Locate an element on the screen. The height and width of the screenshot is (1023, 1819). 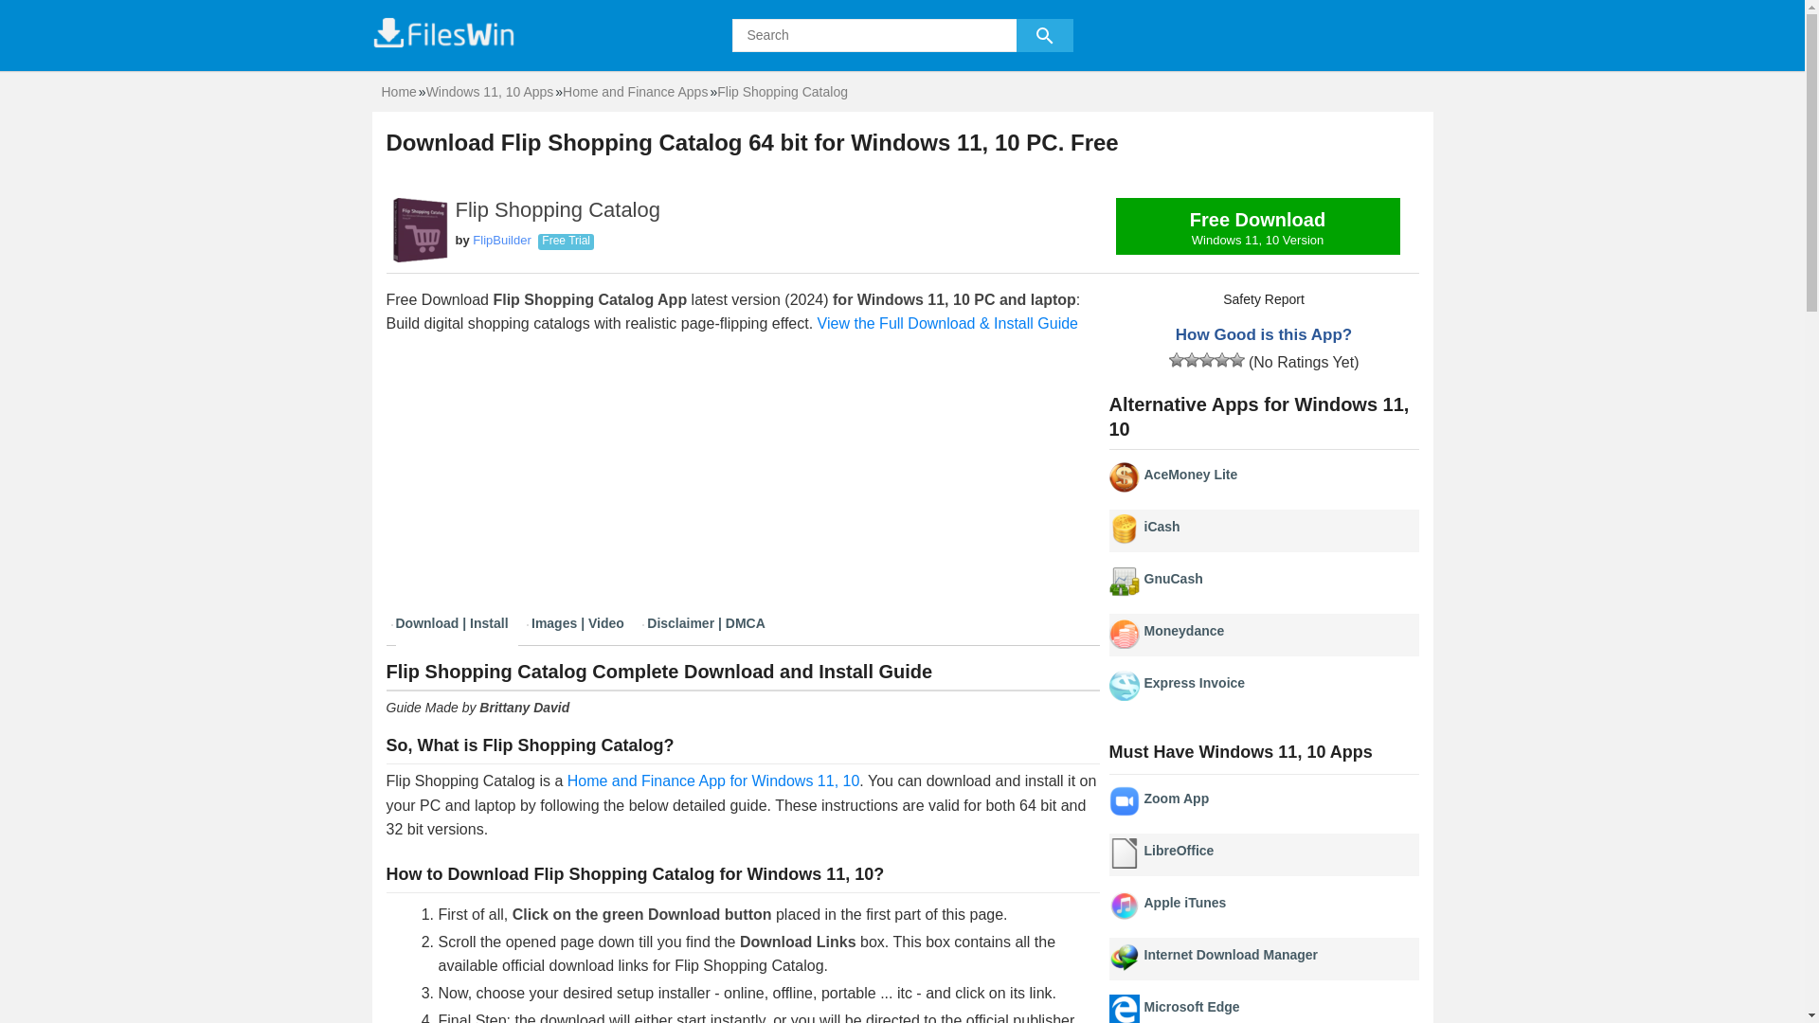
Home and Finance App for Windows 11, 10 is located at coordinates (782, 91).